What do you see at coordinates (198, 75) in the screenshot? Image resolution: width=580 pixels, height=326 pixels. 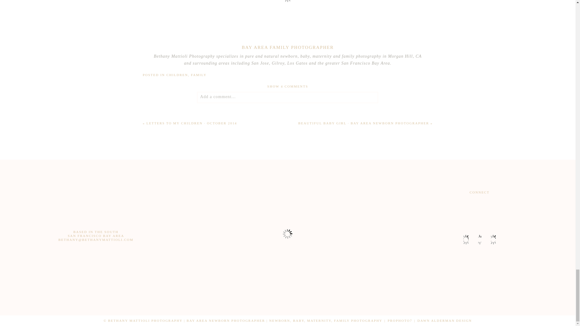 I see `FAMILY` at bounding box center [198, 75].